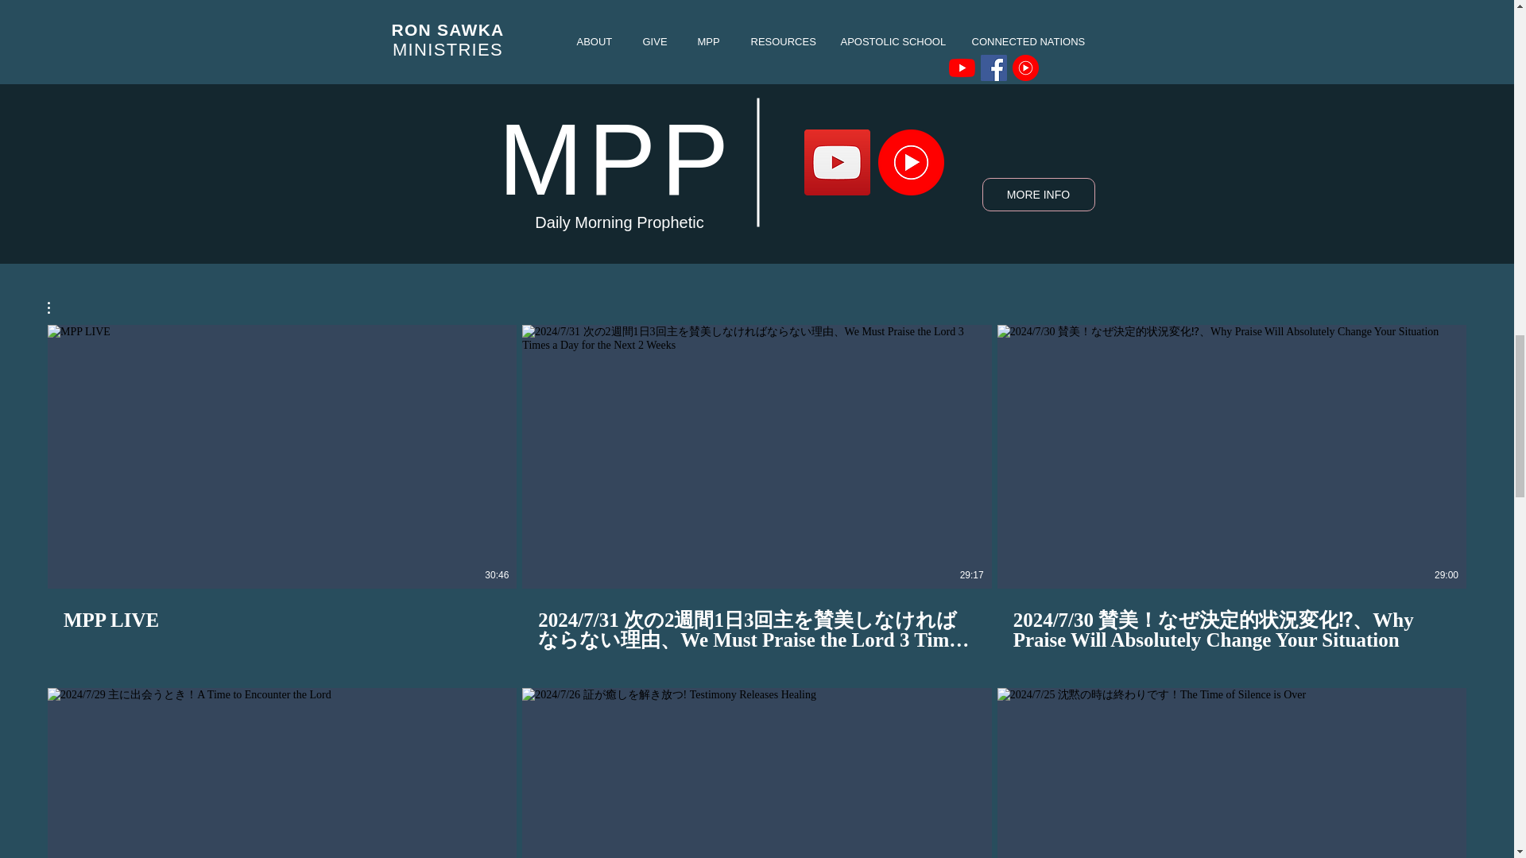  I want to click on MPP LIVE, so click(281, 609).